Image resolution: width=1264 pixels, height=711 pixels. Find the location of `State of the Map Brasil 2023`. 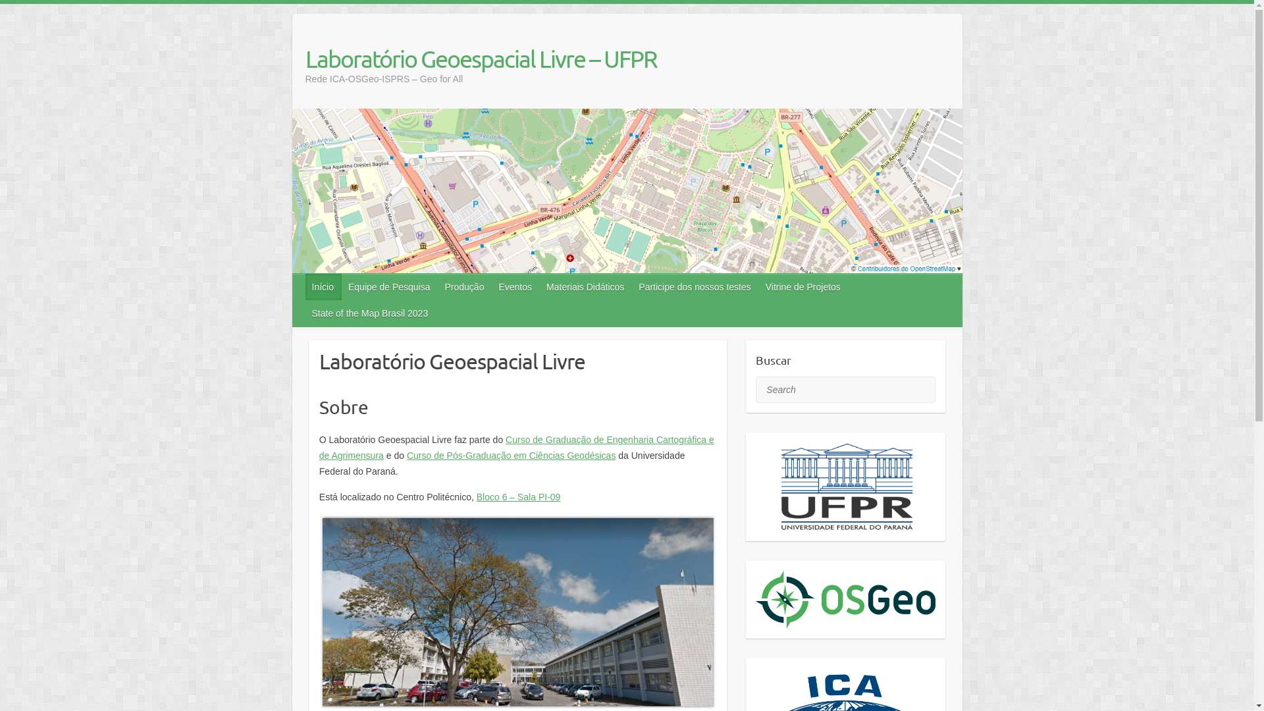

State of the Map Brasil 2023 is located at coordinates (371, 313).